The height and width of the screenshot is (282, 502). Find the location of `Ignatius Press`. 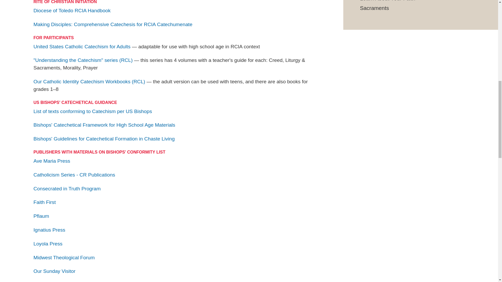

Ignatius Press is located at coordinates (49, 230).